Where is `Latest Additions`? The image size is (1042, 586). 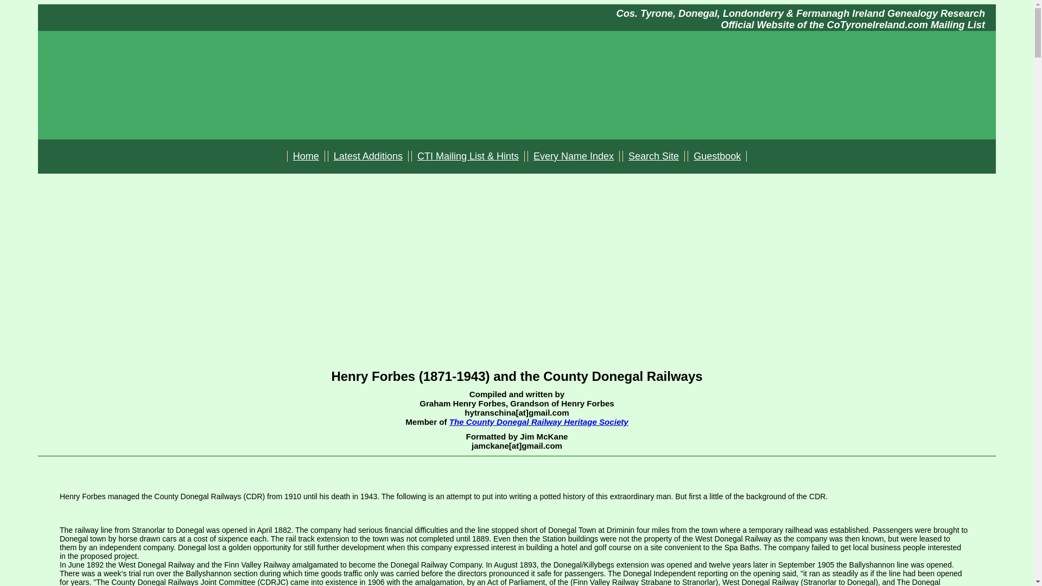
Latest Additions is located at coordinates (368, 156).